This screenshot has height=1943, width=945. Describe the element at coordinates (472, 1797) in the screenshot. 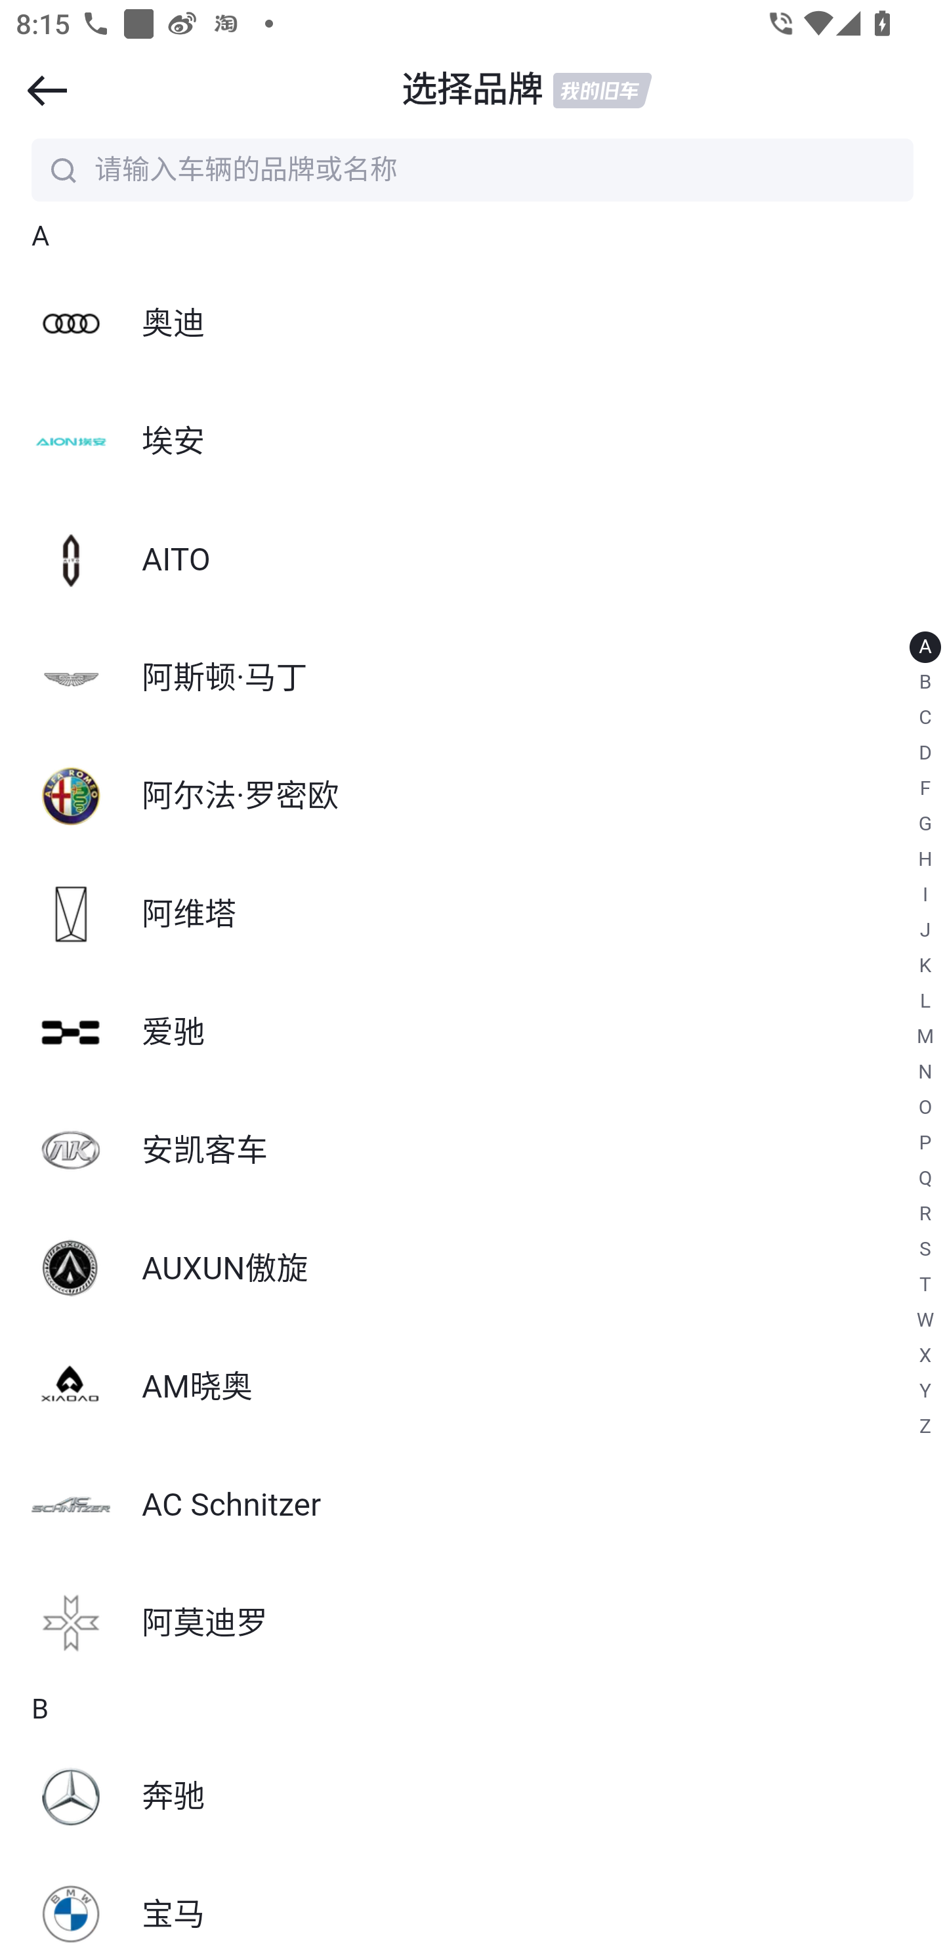

I see `奔驰` at that location.